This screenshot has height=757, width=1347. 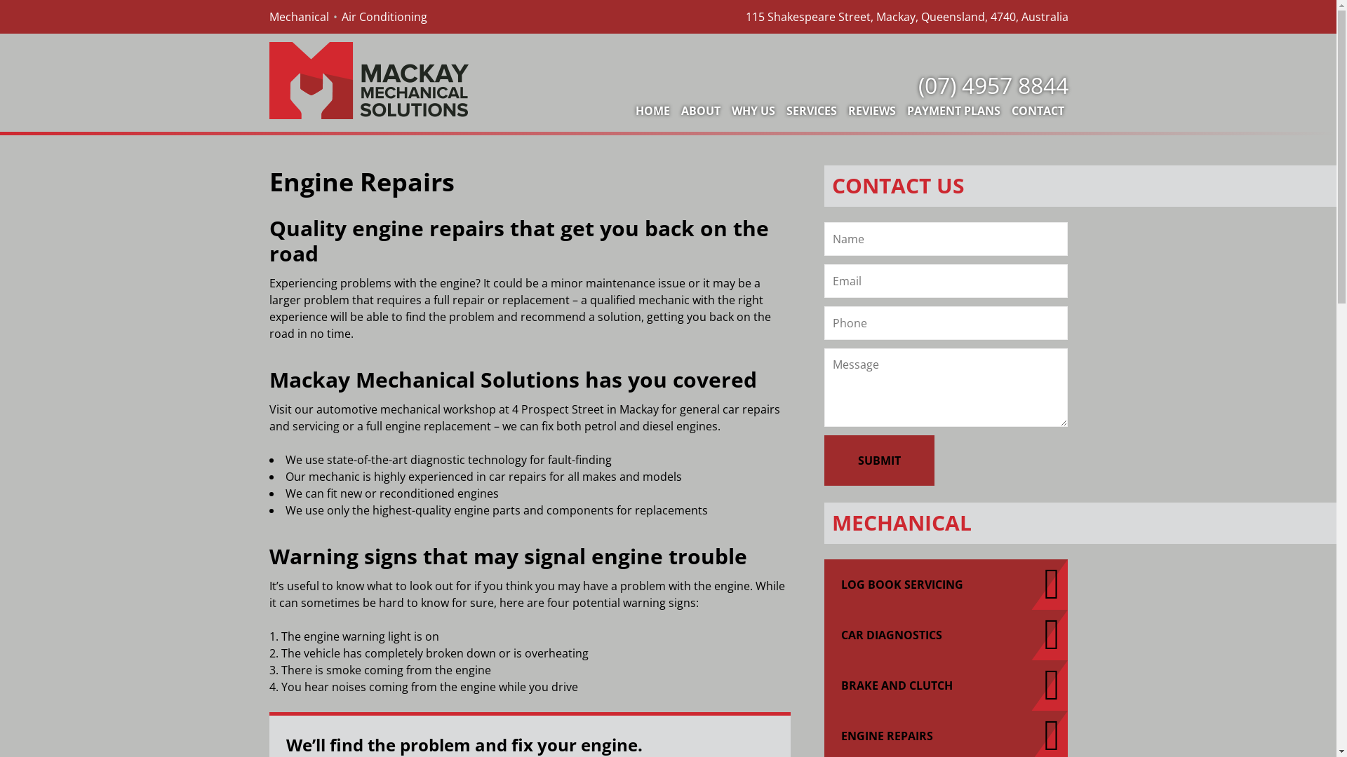 What do you see at coordinates (299, 17) in the screenshot?
I see `Mechanical` at bounding box center [299, 17].